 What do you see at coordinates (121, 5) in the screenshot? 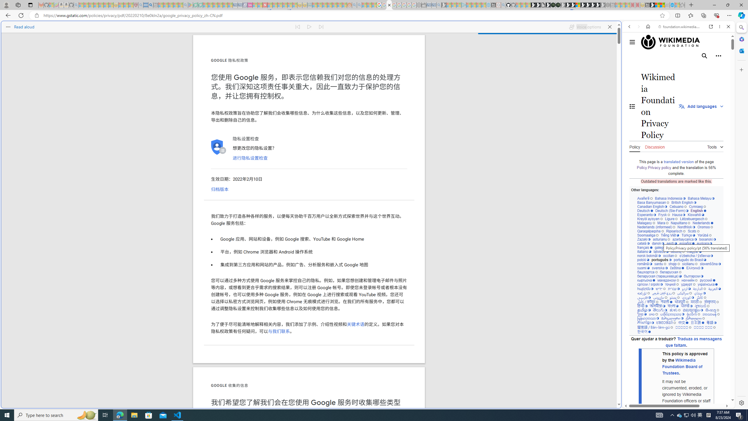
I see `Recipes - MSN - Sleeping` at bounding box center [121, 5].